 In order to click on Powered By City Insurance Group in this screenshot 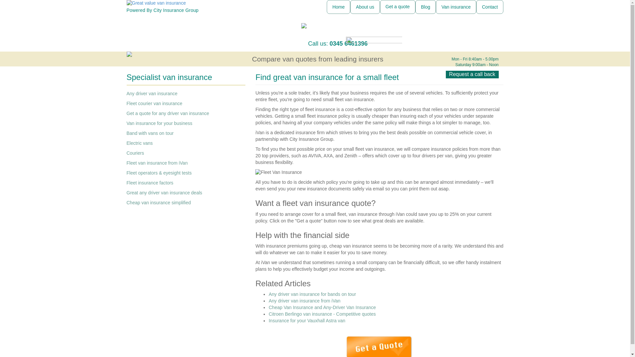, I will do `click(186, 6)`.